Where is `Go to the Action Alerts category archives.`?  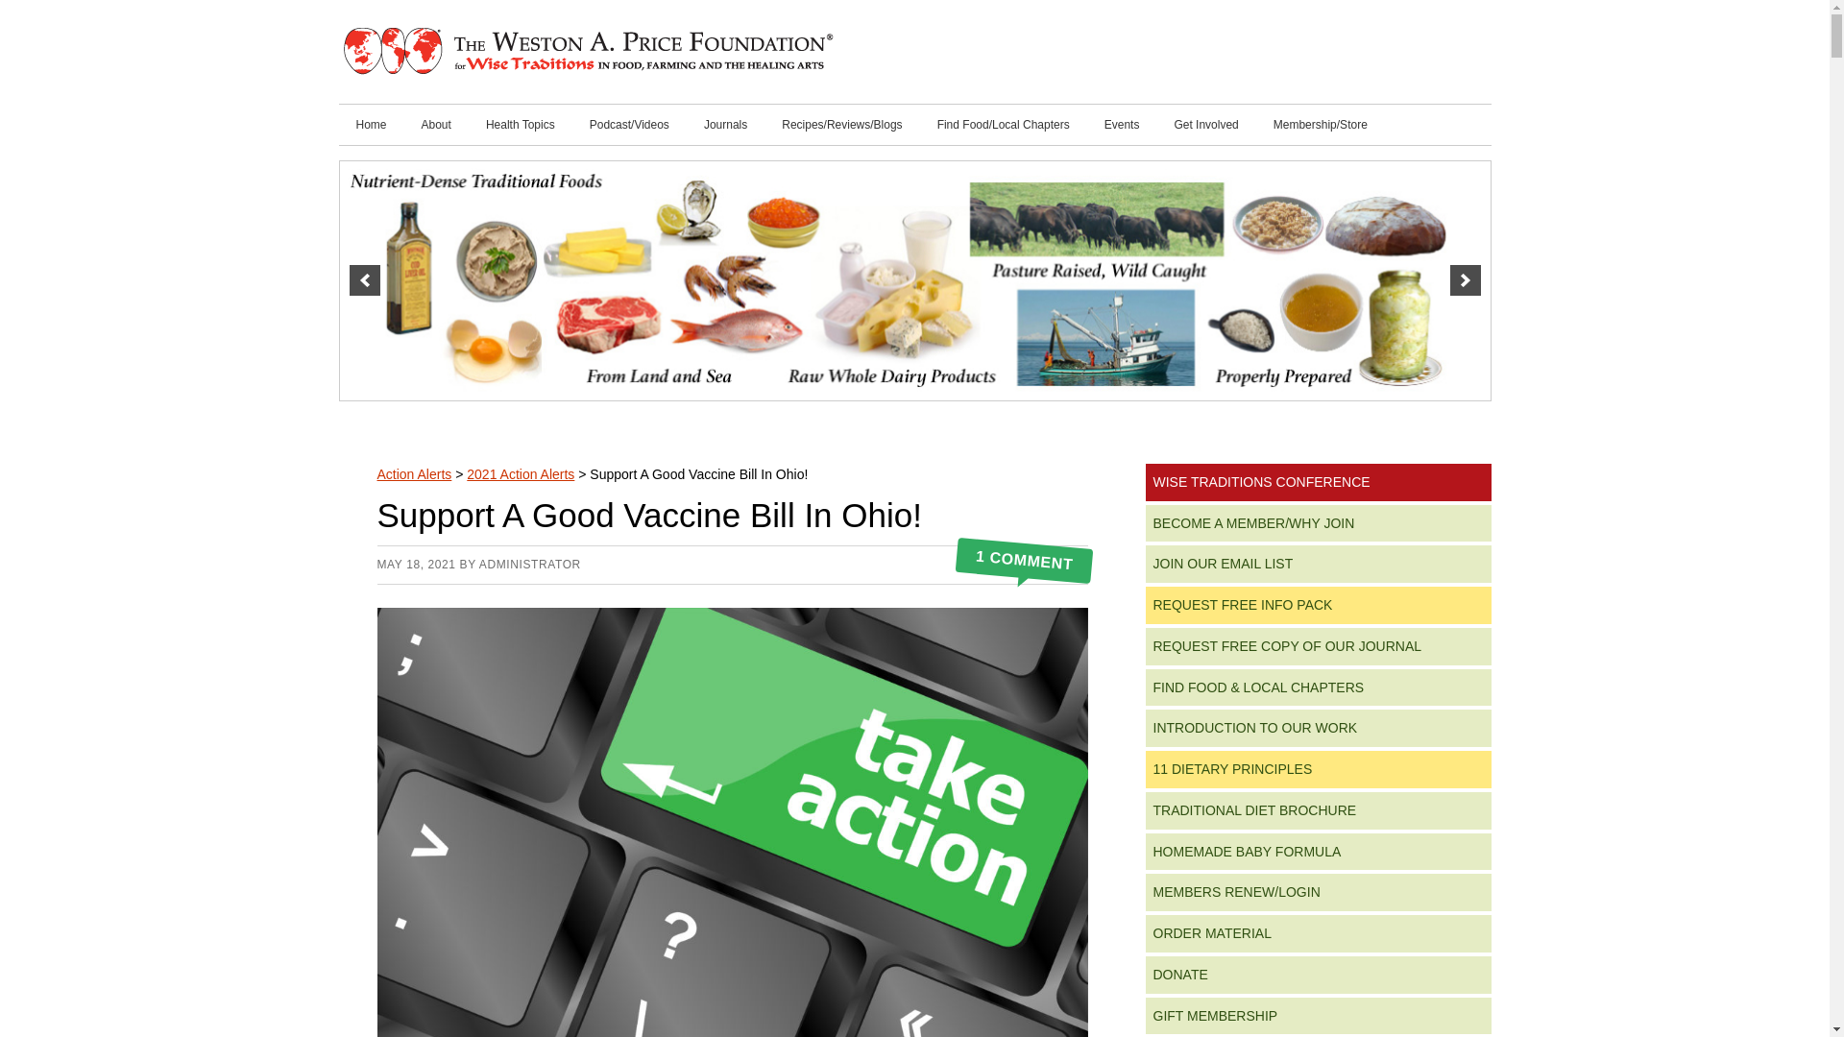 Go to the Action Alerts category archives. is located at coordinates (413, 474).